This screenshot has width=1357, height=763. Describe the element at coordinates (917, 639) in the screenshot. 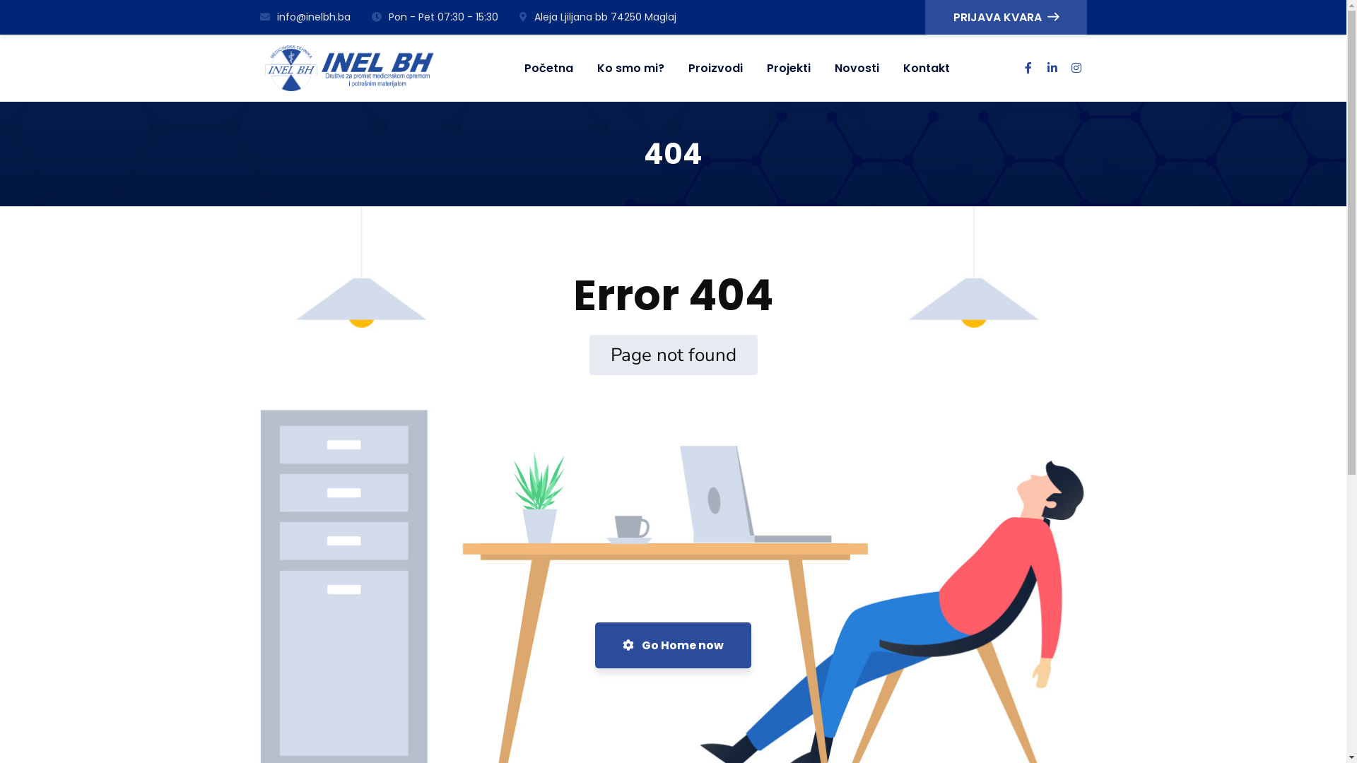

I see `Novosti` at that location.